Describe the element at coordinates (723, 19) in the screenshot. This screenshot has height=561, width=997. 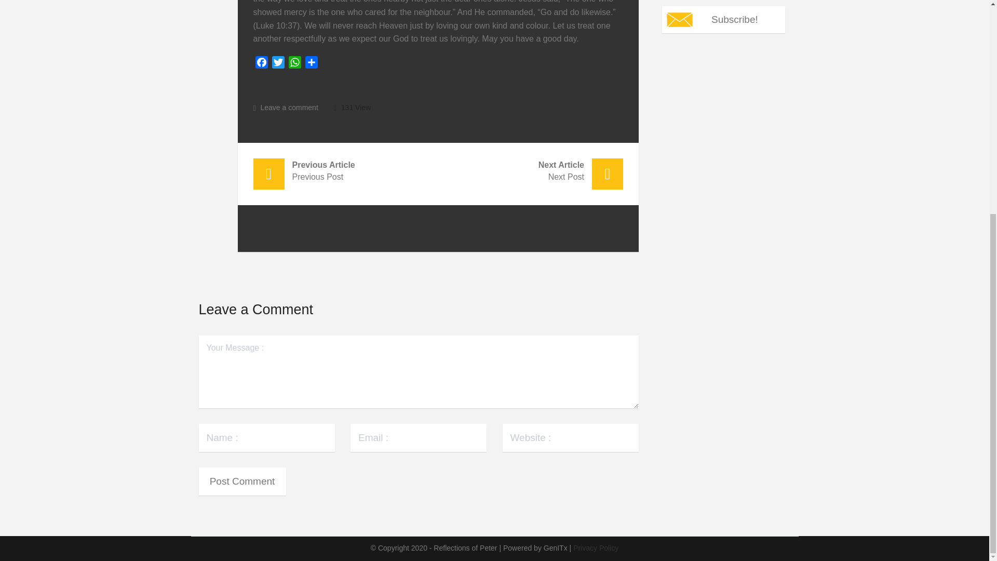
I see `Post Comment` at that location.